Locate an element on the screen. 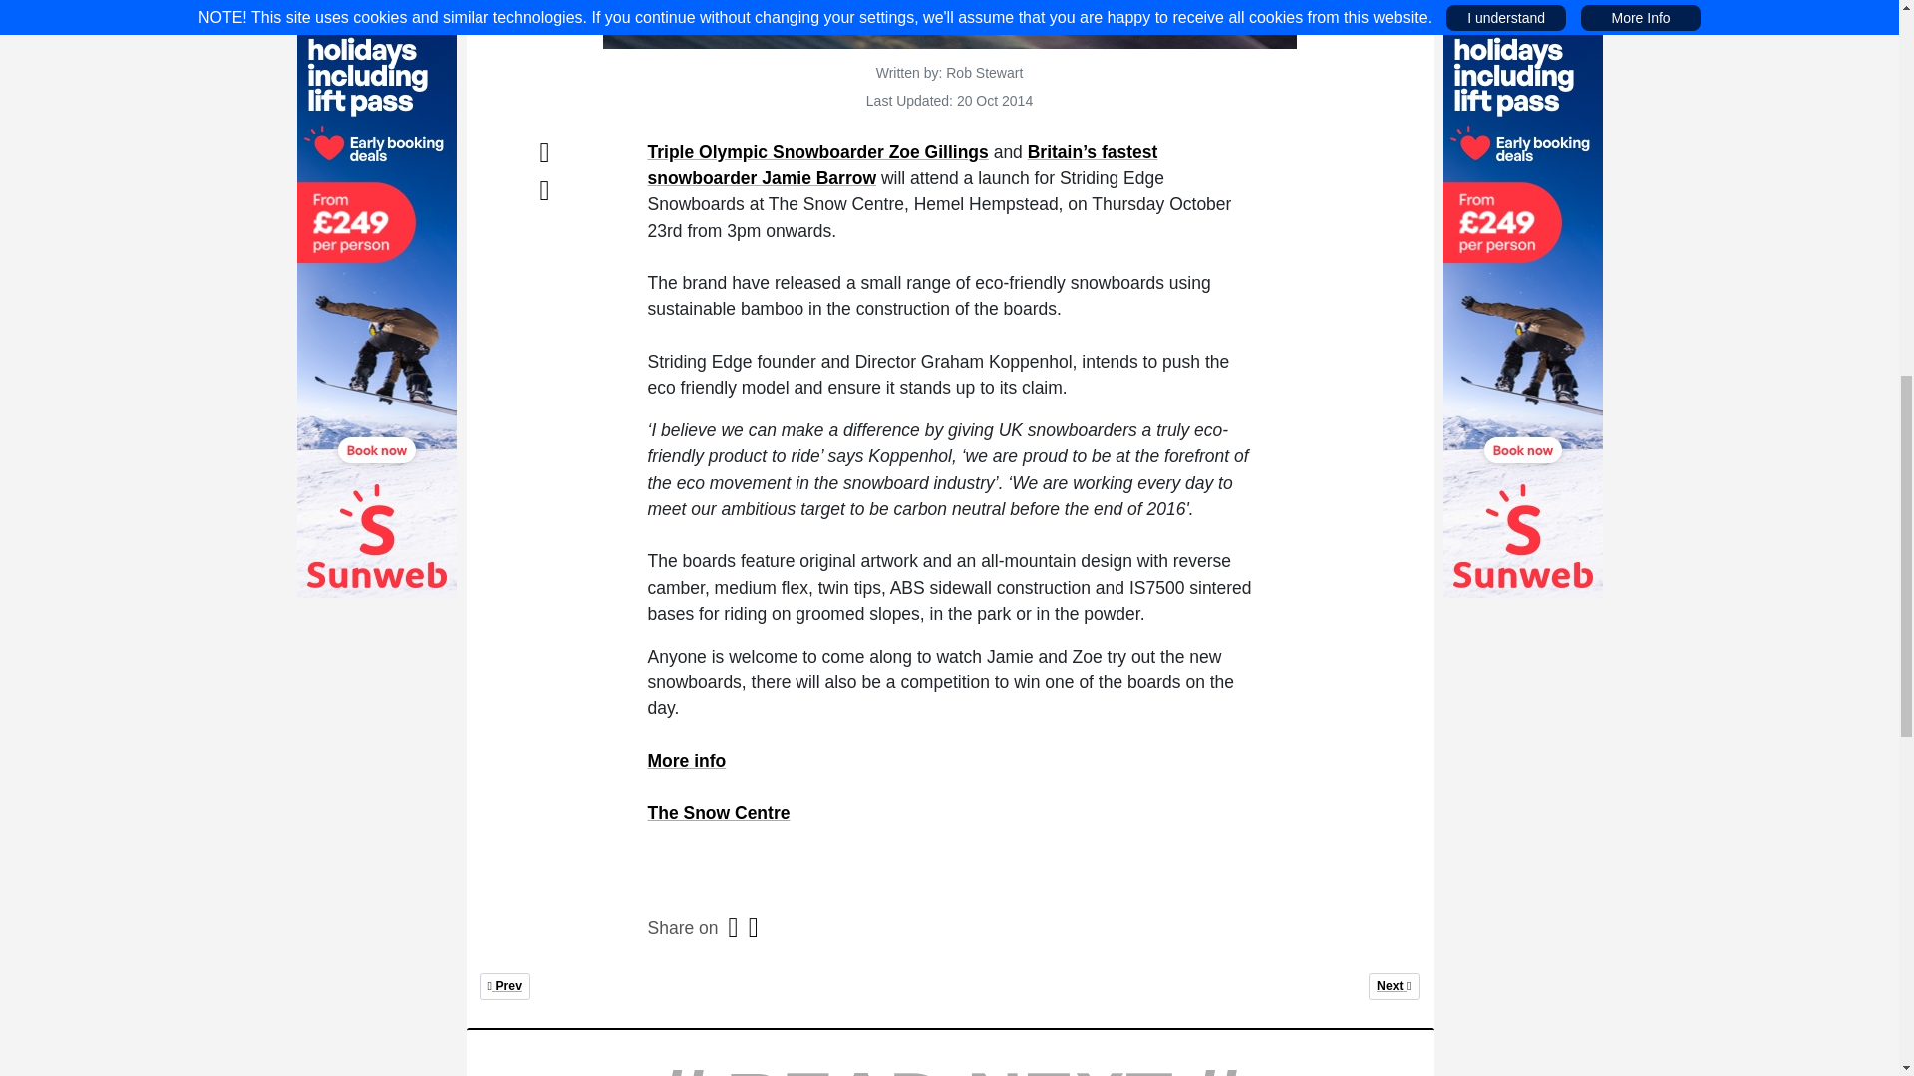  Triple Olympic Snowboarder Zoe Gillings is located at coordinates (818, 151).